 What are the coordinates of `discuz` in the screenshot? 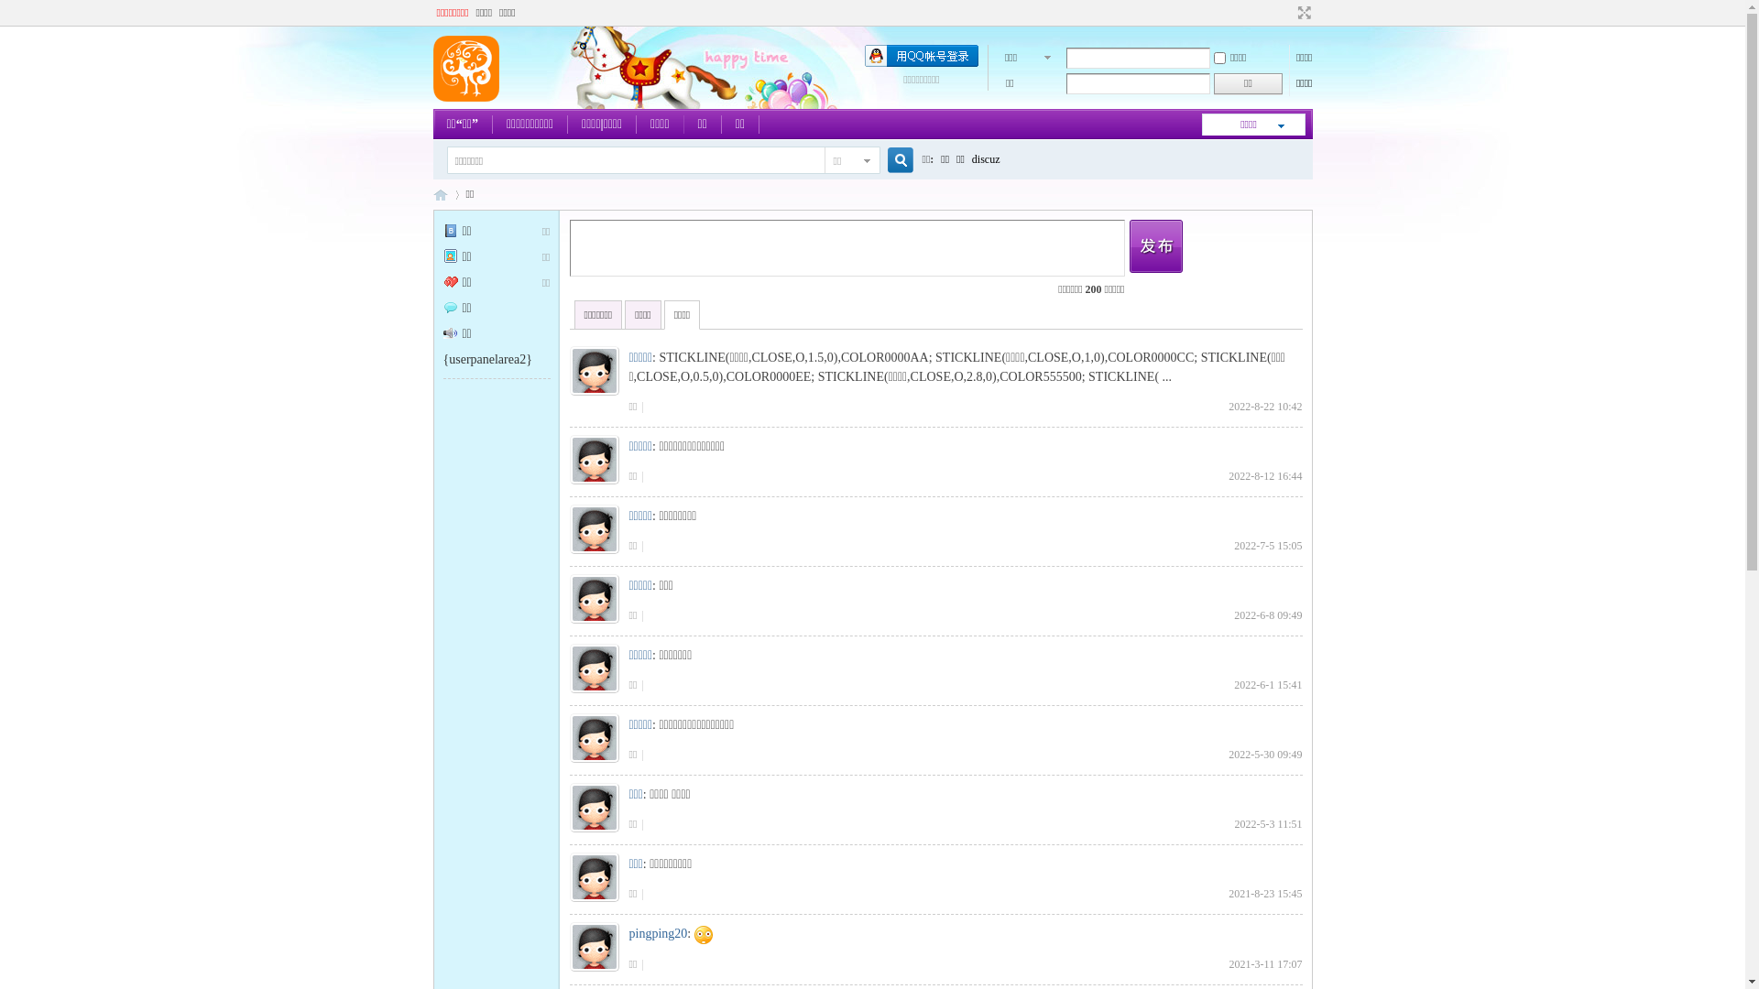 It's located at (986, 159).